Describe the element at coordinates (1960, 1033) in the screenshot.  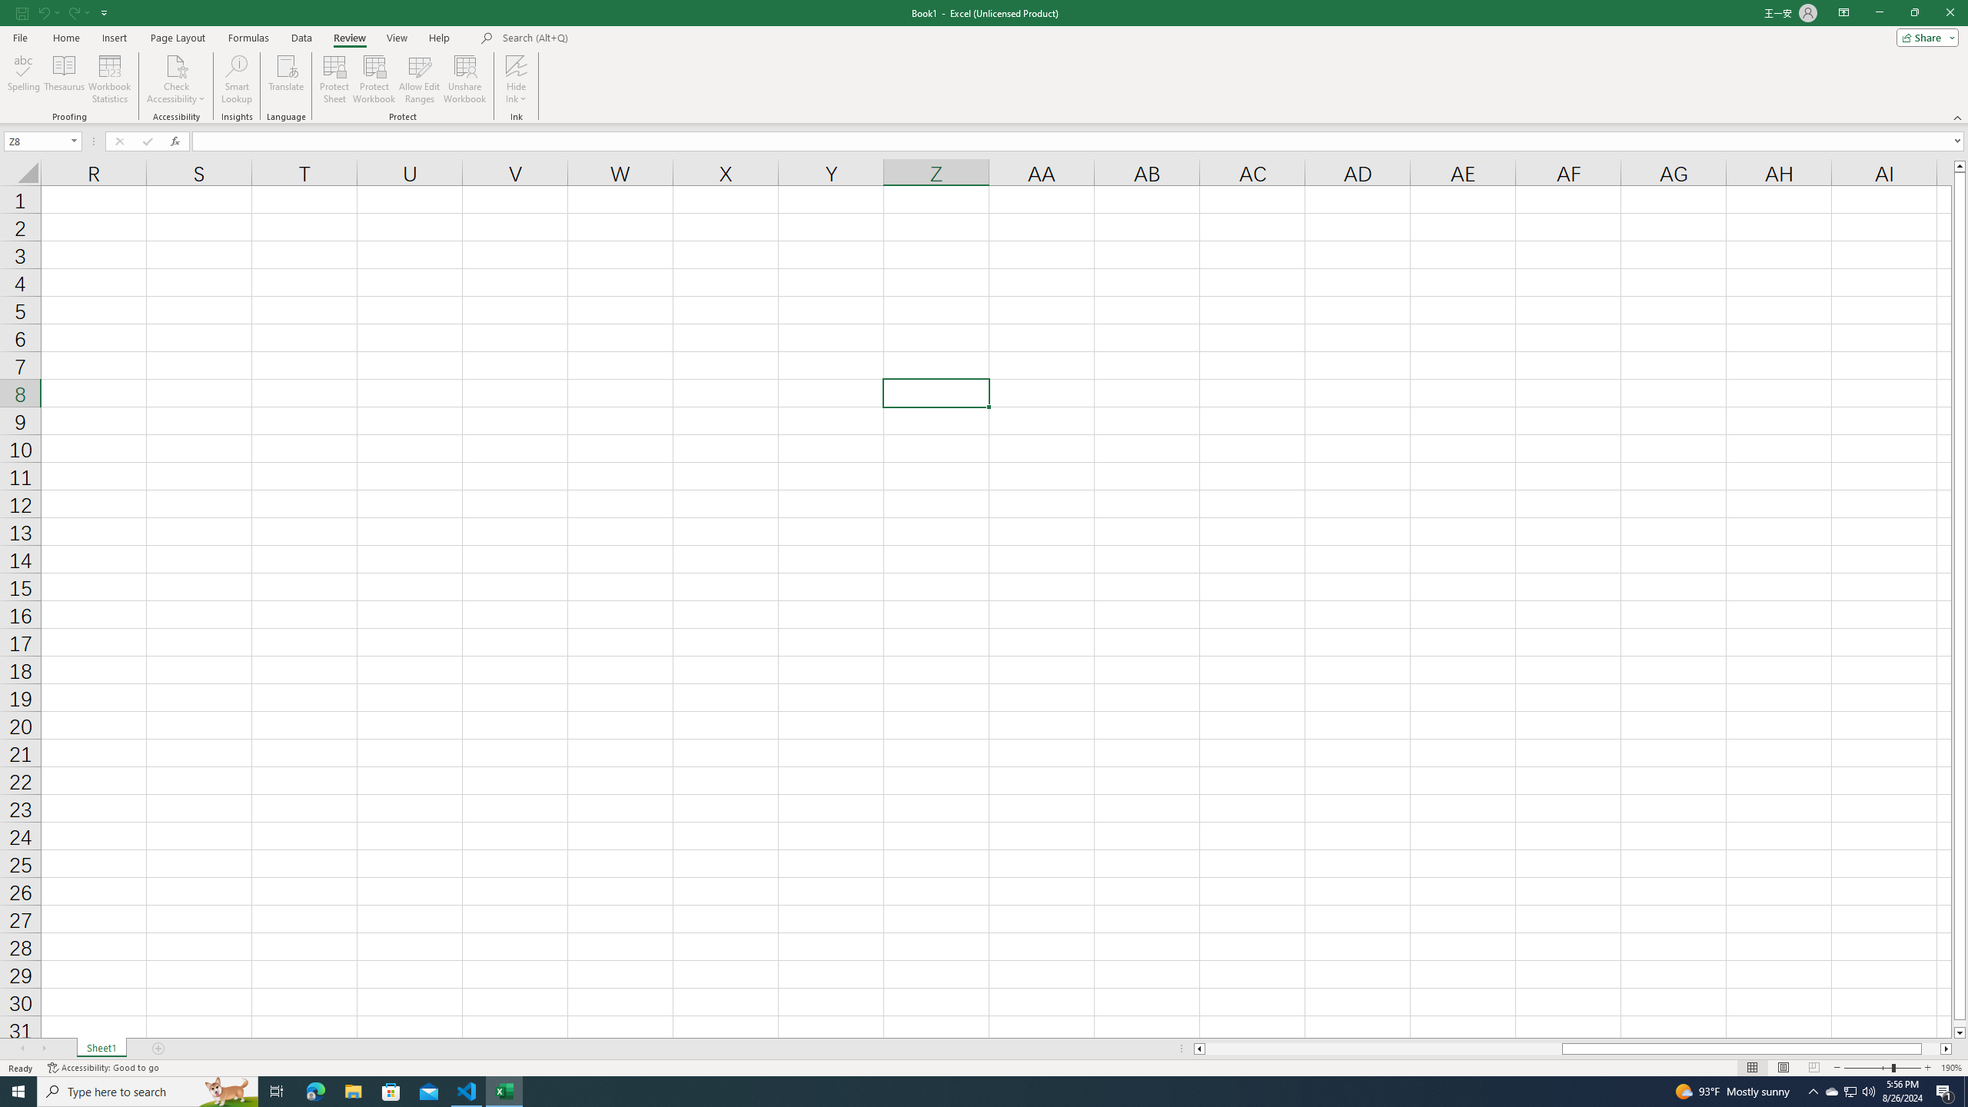
I see `Line down` at that location.